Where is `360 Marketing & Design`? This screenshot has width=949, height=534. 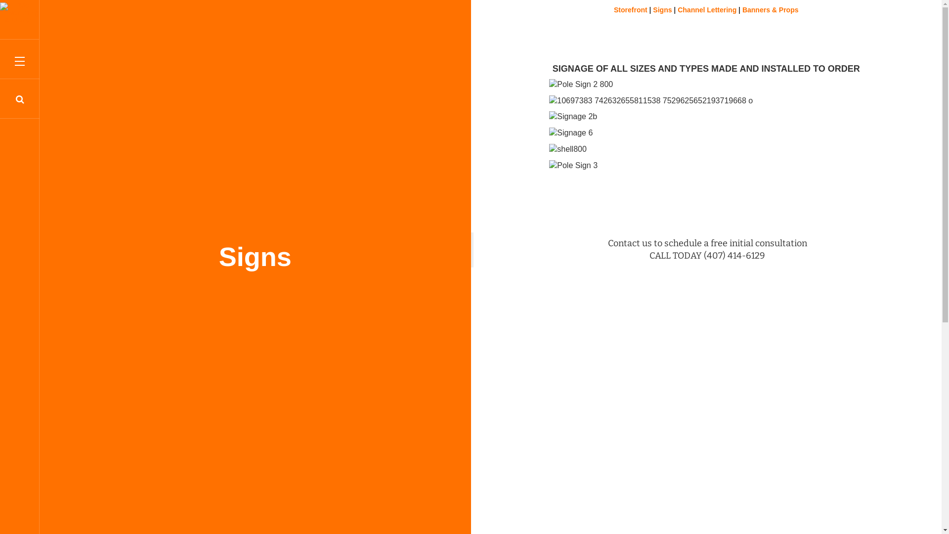 360 Marketing & Design is located at coordinates (20, 13).